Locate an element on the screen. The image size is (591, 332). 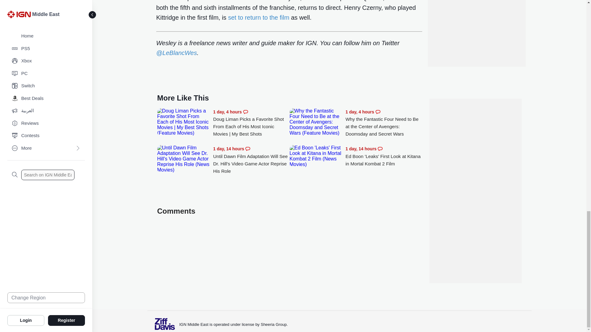
Comments is located at coordinates (247, 149).